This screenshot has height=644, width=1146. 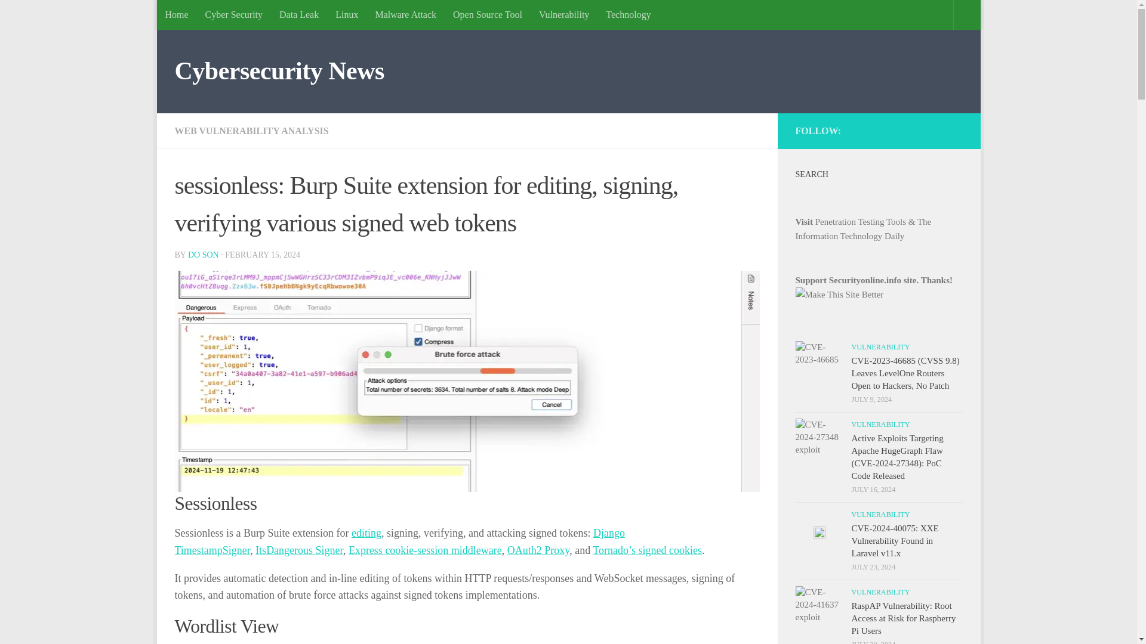 I want to click on Home, so click(x=175, y=14).